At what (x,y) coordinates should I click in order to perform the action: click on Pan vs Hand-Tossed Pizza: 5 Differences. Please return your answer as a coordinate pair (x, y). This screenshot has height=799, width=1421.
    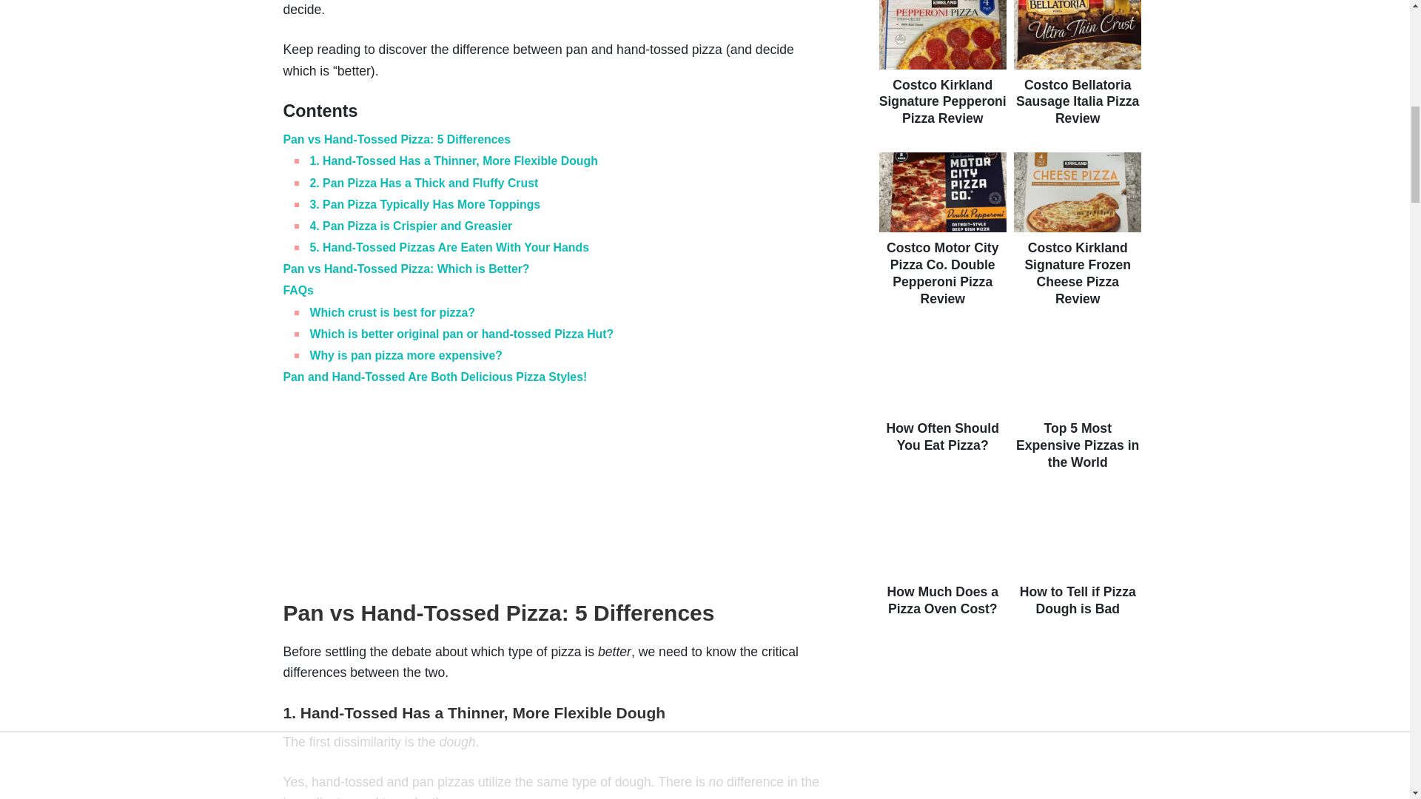
    Looking at the image, I should click on (397, 139).